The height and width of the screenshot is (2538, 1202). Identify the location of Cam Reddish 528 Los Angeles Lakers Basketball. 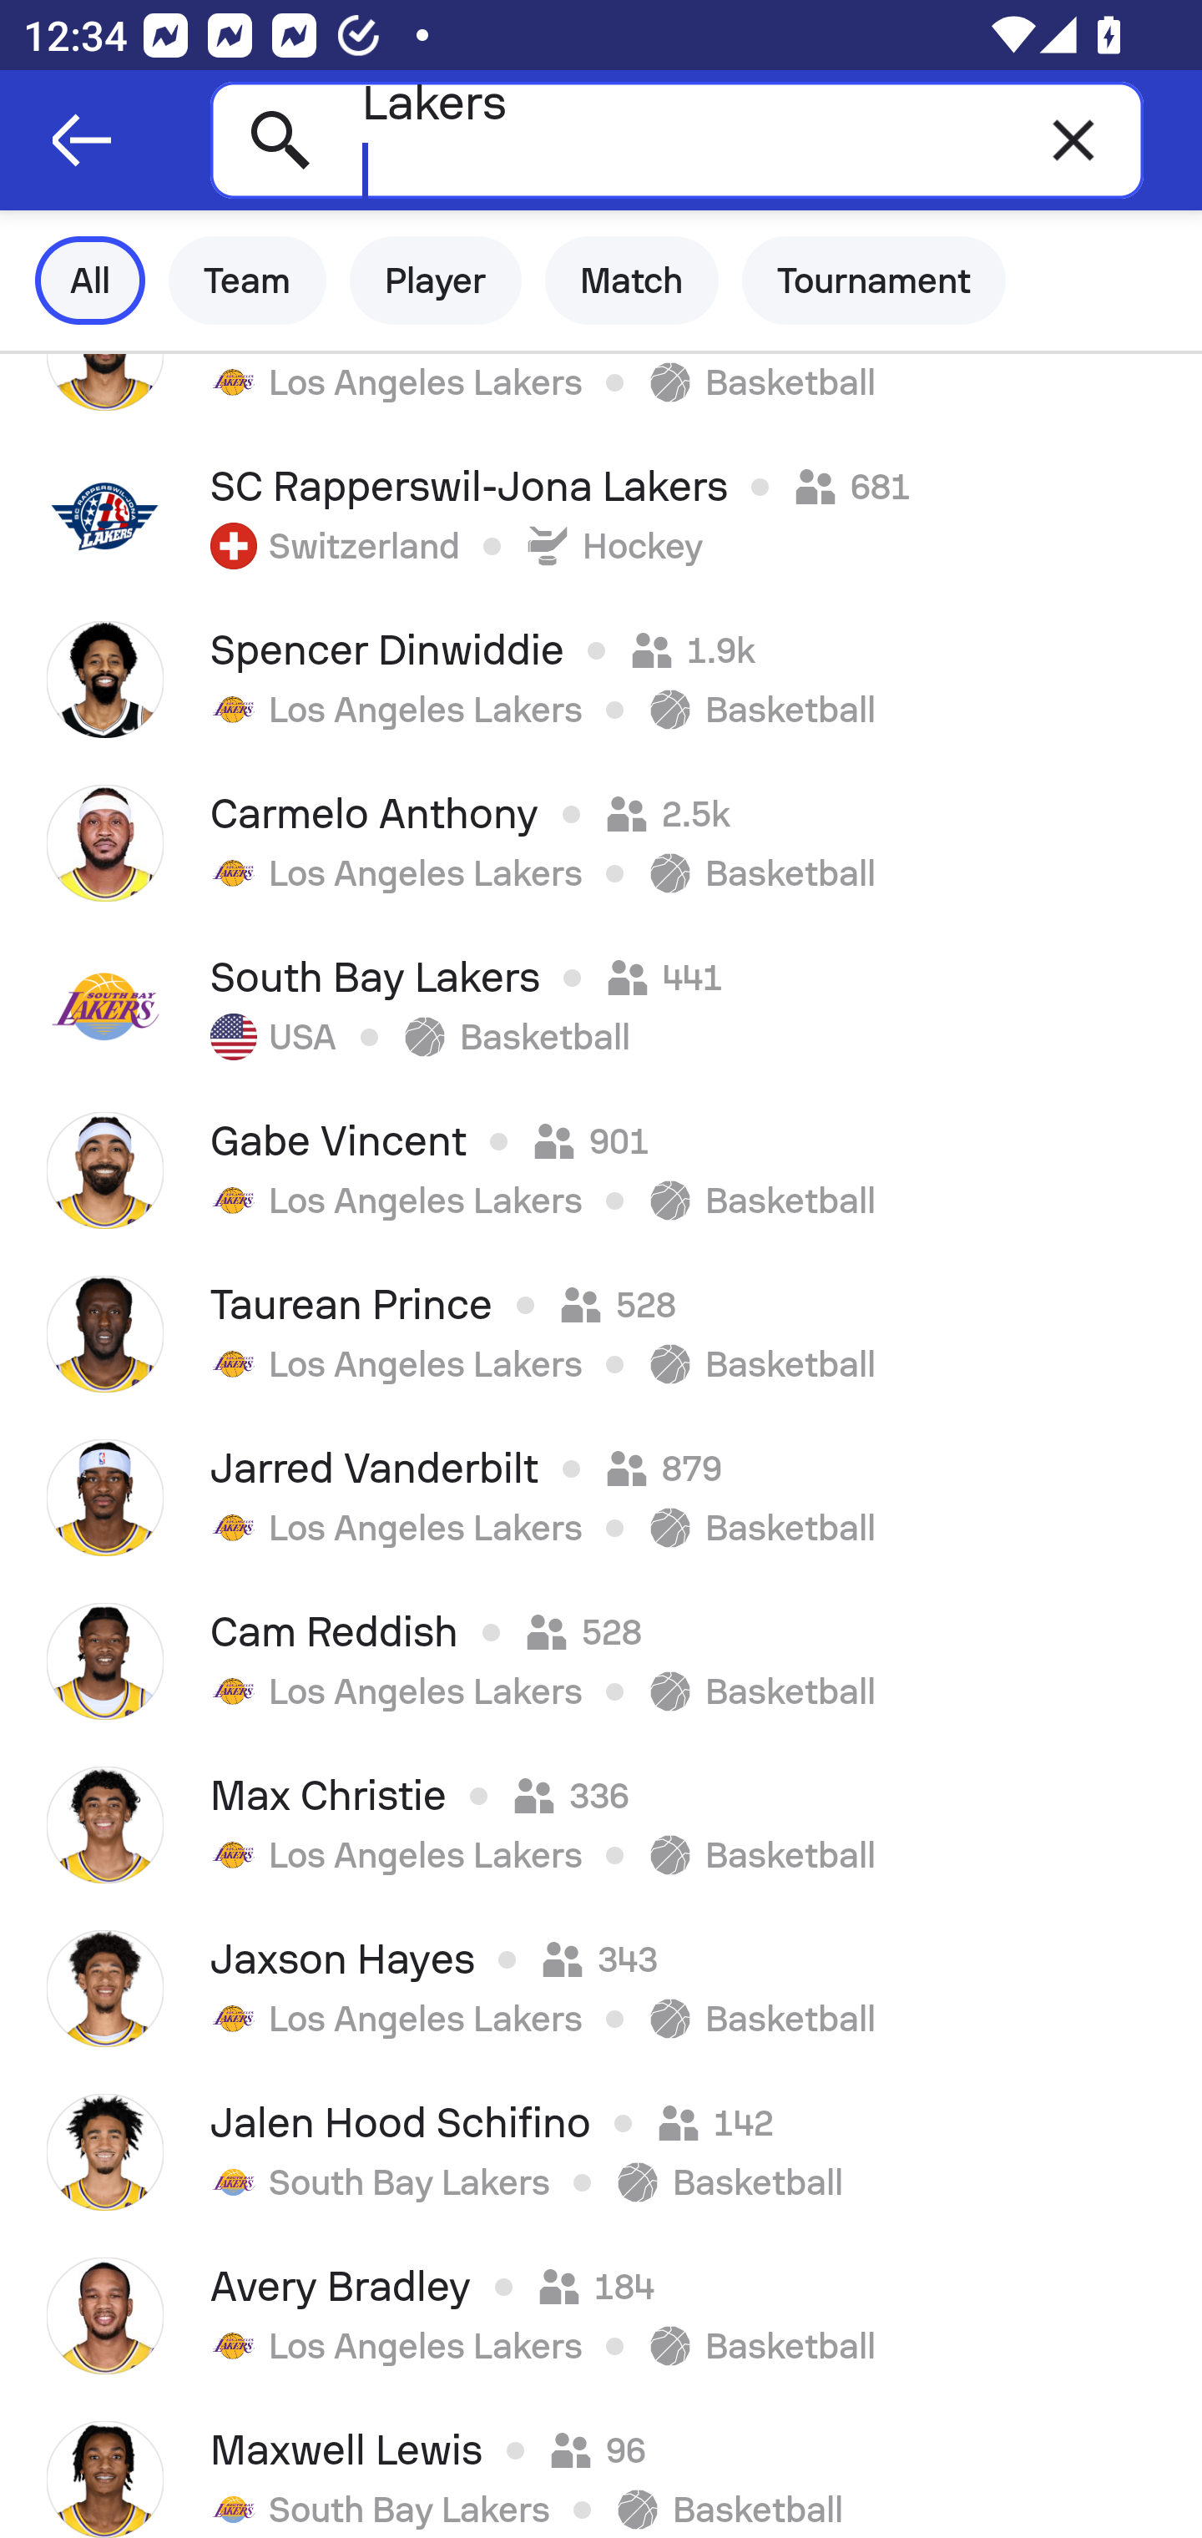
(601, 1661).